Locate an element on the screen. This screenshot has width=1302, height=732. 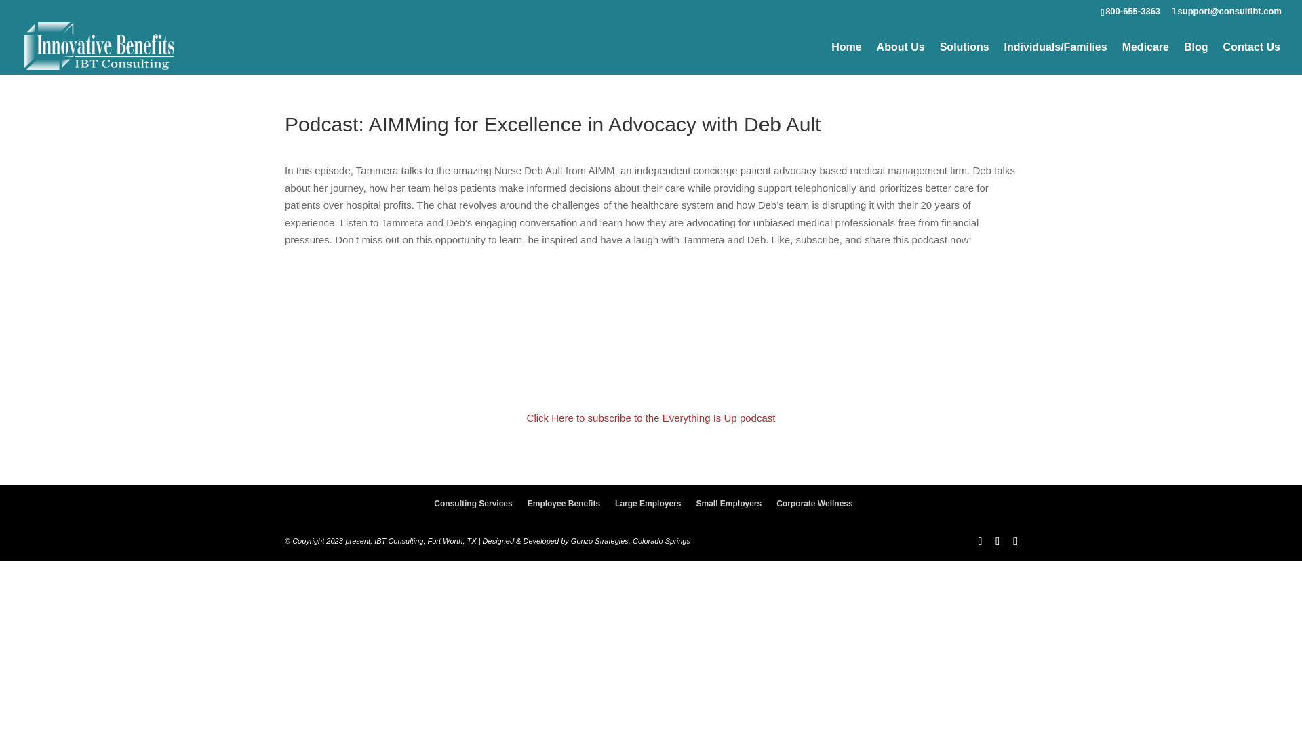
Large Employers is located at coordinates (648, 503).